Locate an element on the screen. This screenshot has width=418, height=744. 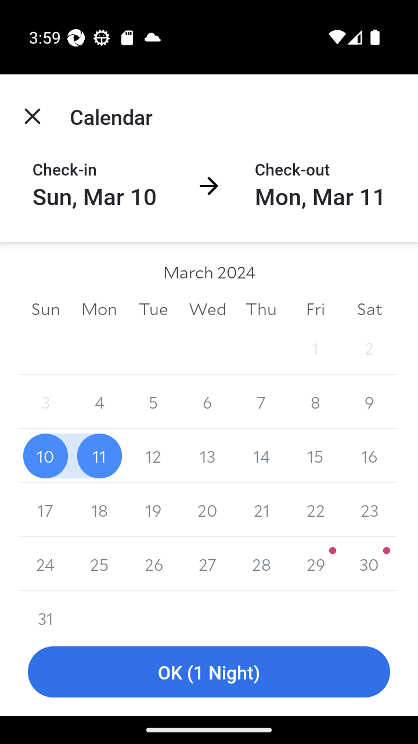
Thu is located at coordinates (261, 308).